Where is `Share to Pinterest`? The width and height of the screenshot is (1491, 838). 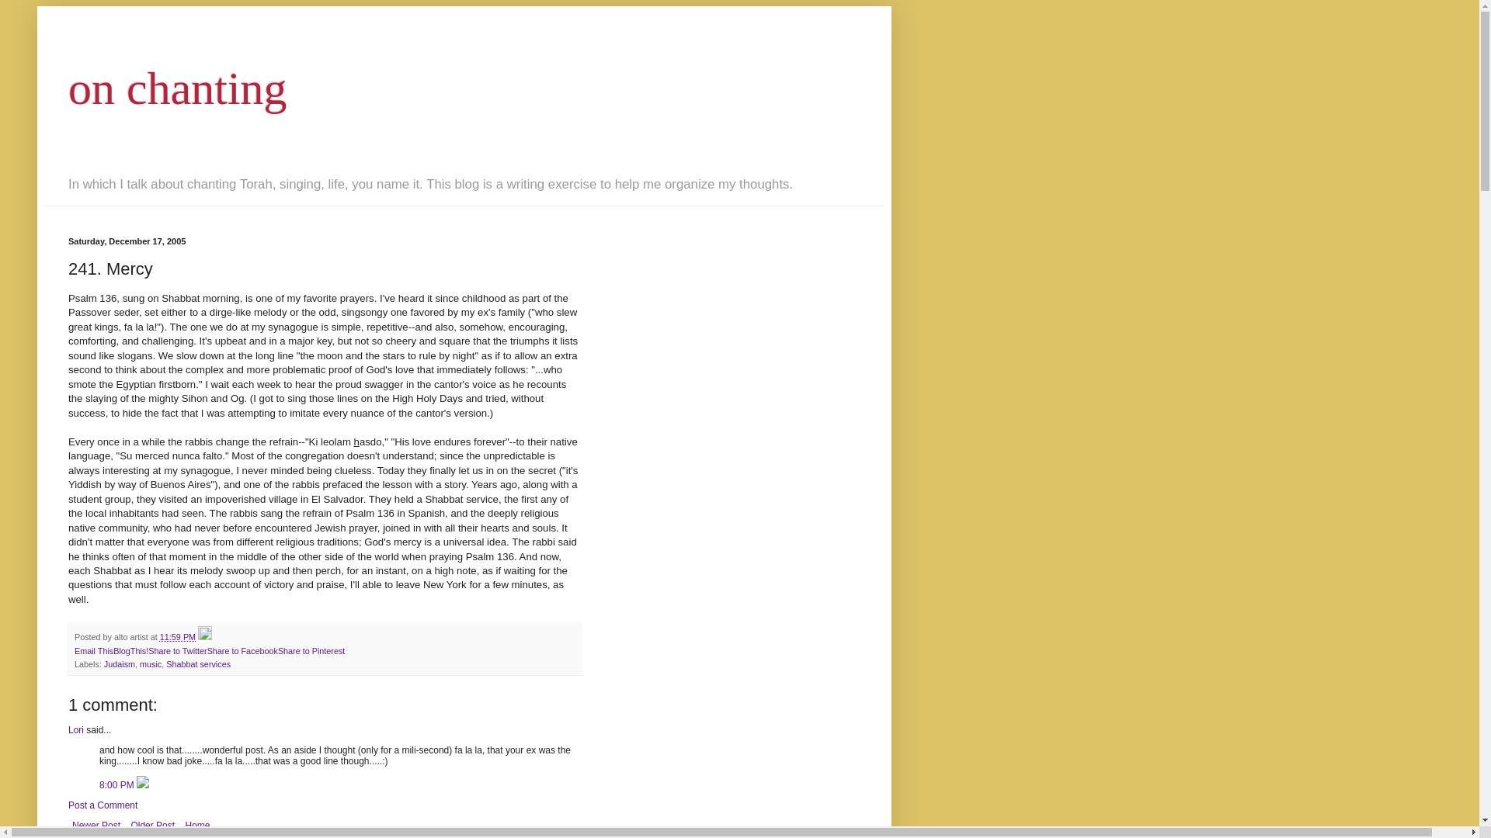 Share to Pinterest is located at coordinates (311, 650).